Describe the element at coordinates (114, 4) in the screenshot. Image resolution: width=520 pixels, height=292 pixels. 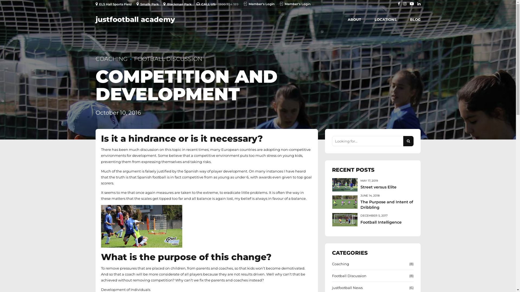
I see `ELS Hall Sports Field` at that location.